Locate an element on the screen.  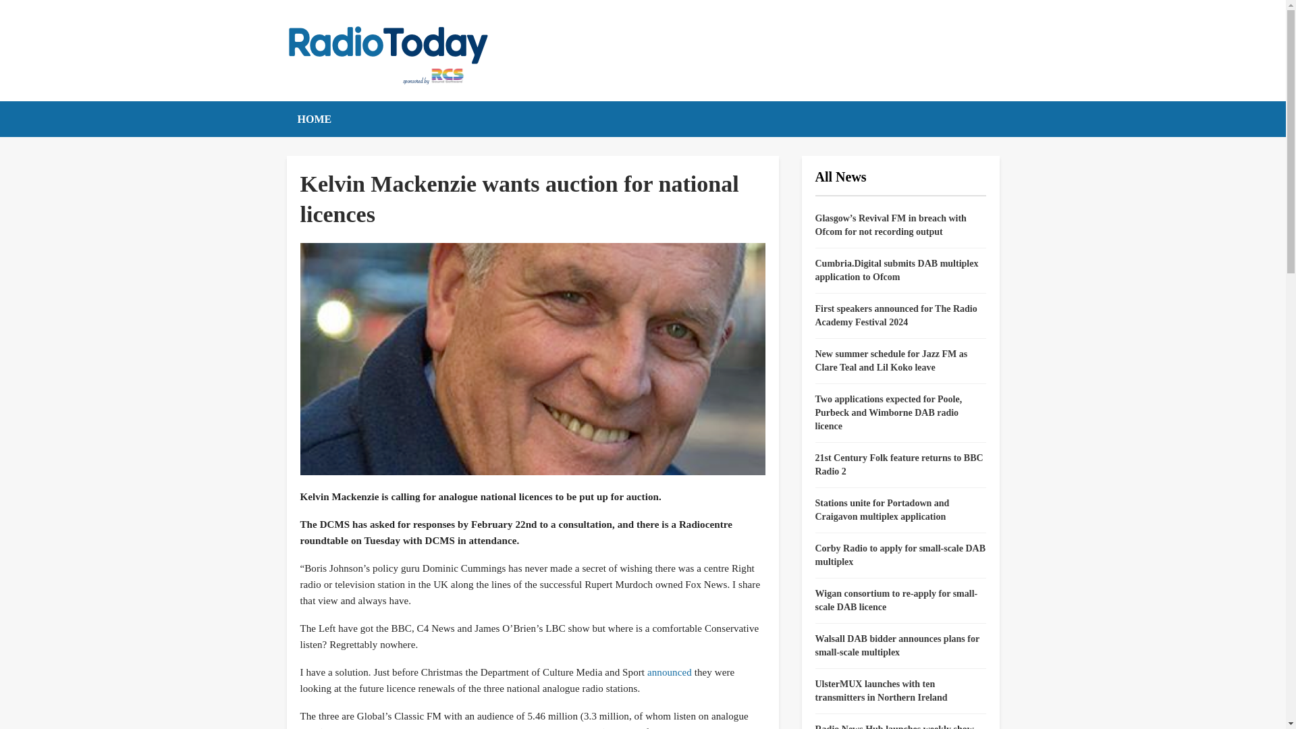
Cumbria.Digital submits DAB multiplex application to Ofcom is located at coordinates (896, 270).